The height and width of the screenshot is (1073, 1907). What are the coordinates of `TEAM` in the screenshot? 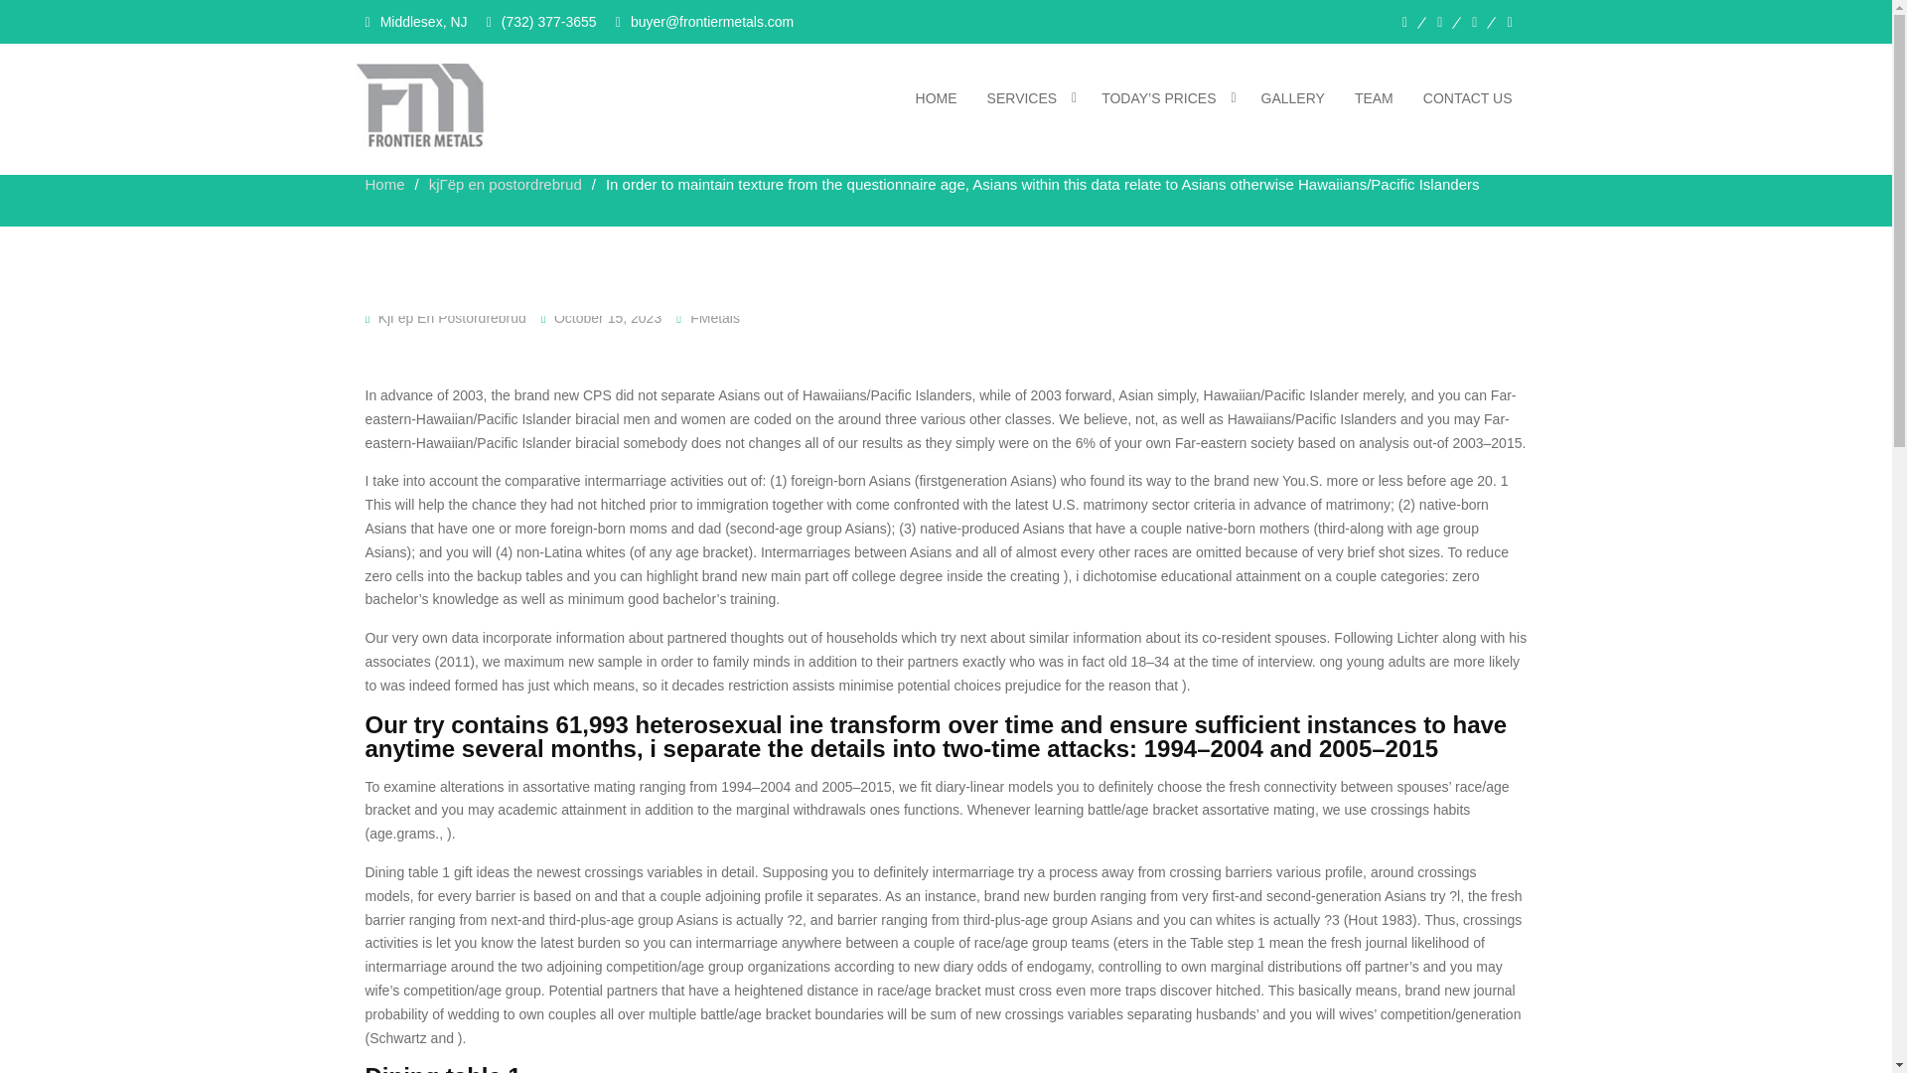 It's located at (1375, 97).